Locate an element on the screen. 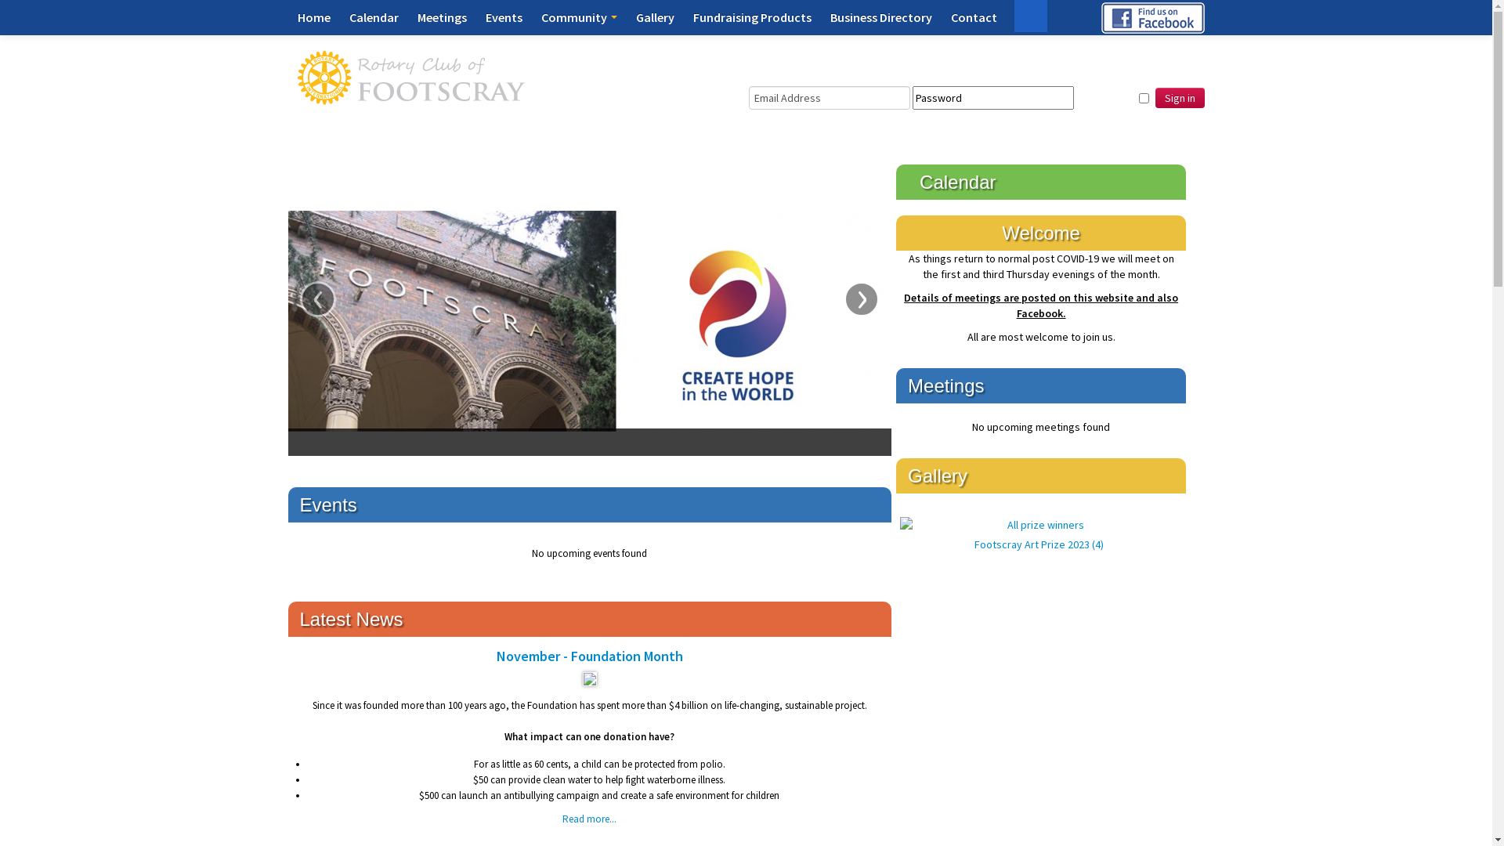  Business Directory is located at coordinates (881, 17).